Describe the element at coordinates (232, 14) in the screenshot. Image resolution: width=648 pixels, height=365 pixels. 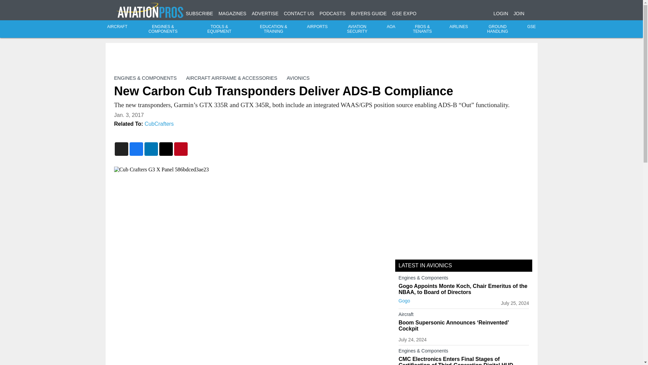
I see `MAGAZINES` at that location.